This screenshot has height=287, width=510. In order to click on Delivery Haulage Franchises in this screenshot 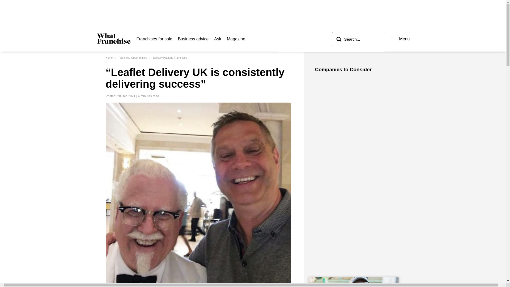, I will do `click(170, 57)`.